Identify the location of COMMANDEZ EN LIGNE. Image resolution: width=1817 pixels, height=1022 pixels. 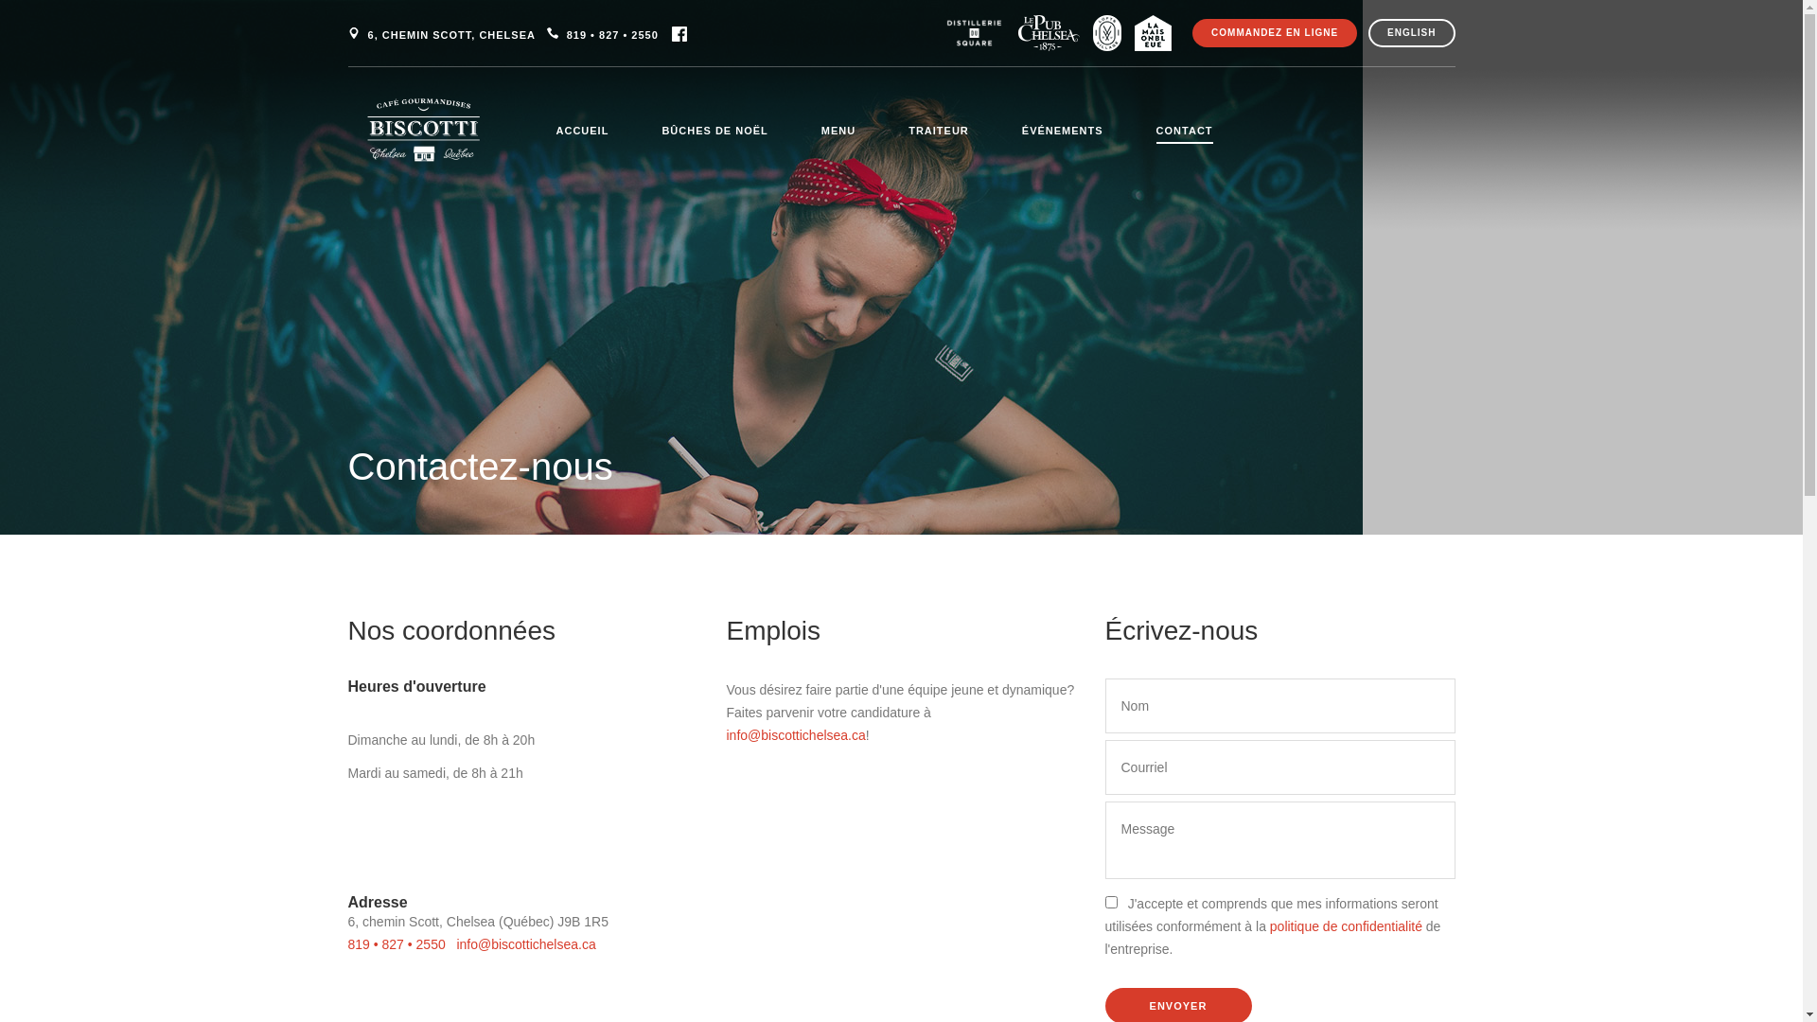
(1275, 33).